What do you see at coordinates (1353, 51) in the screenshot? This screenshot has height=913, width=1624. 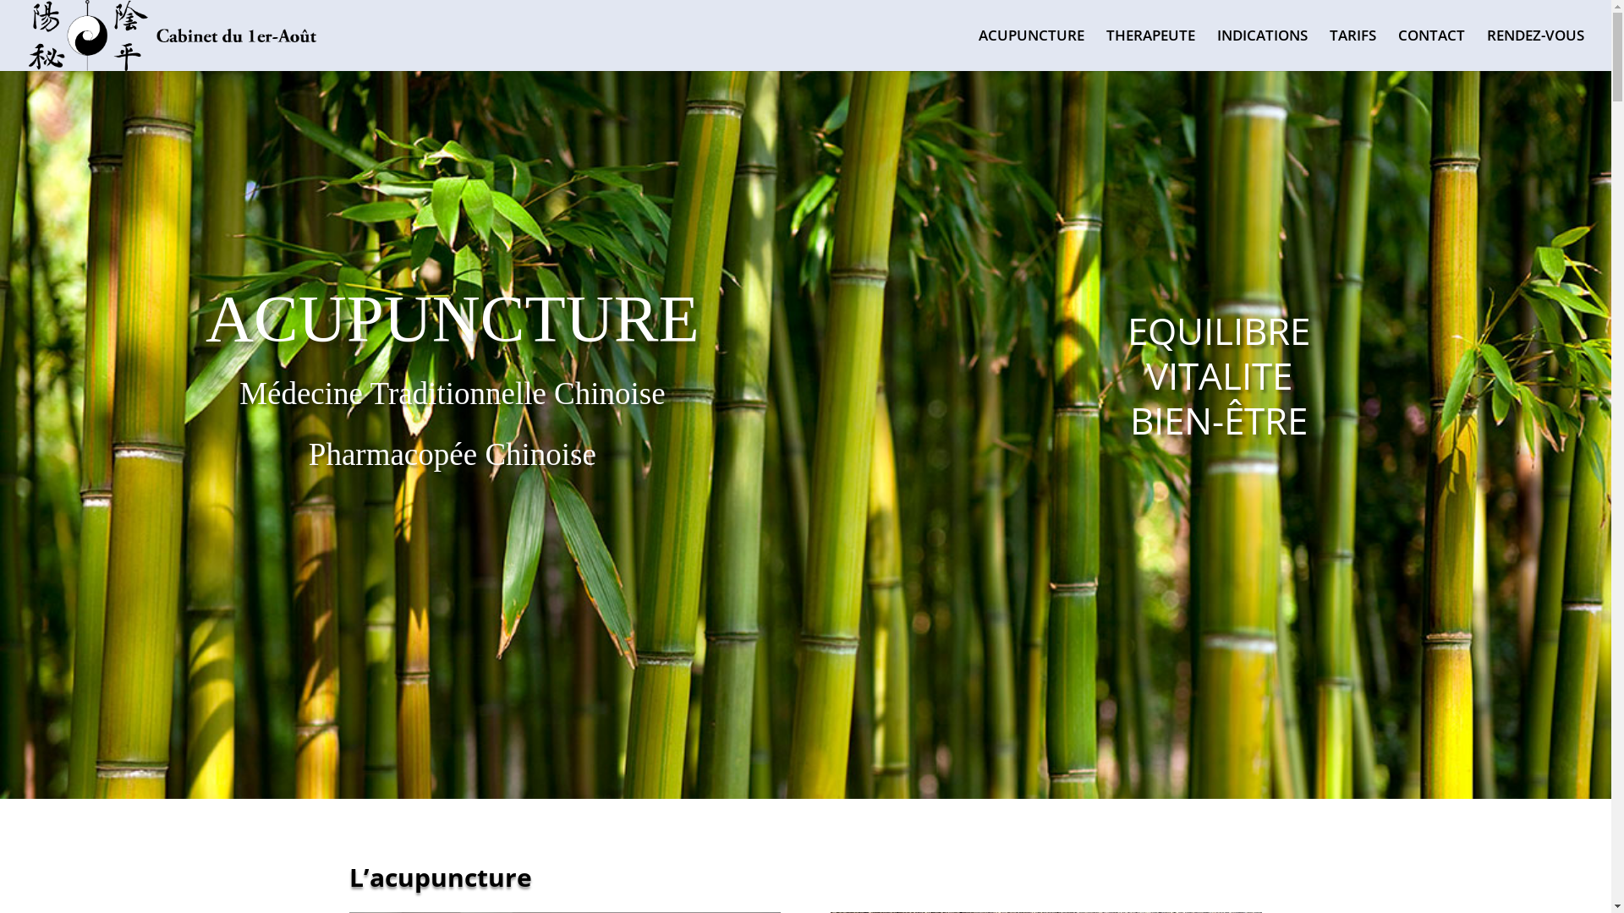 I see `TARIFS` at bounding box center [1353, 51].